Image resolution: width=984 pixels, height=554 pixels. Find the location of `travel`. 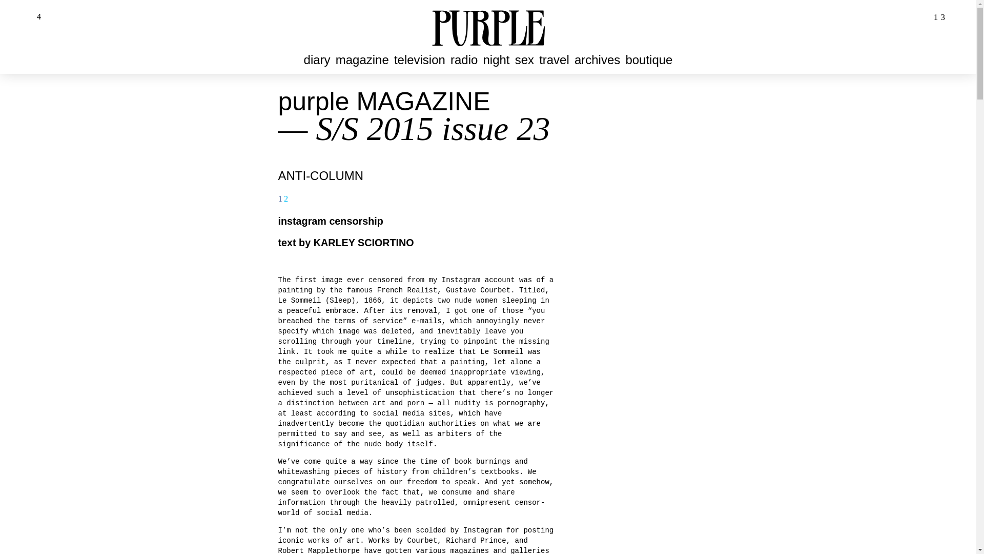

travel is located at coordinates (553, 60).